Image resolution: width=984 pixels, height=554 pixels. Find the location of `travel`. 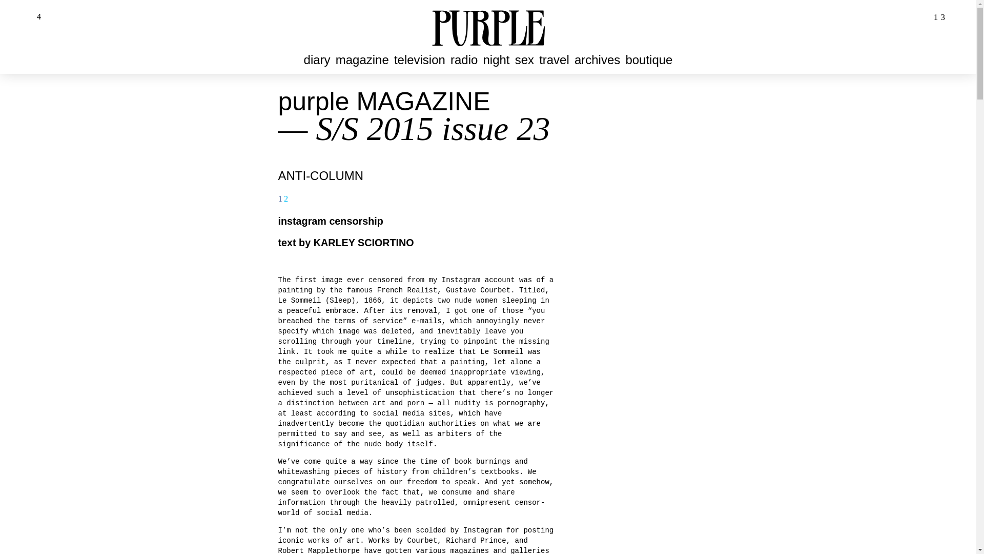

travel is located at coordinates (553, 60).